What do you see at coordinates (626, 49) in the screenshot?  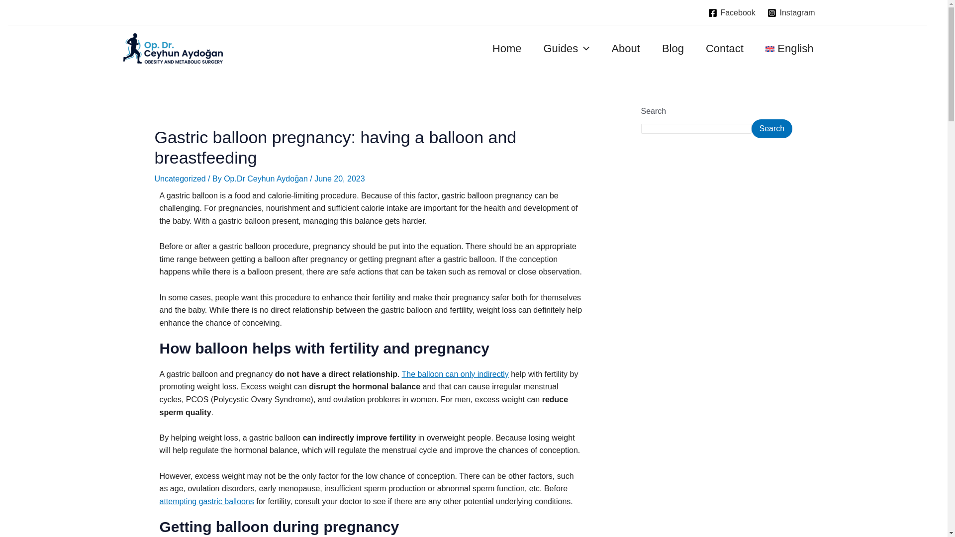 I see `About` at bounding box center [626, 49].